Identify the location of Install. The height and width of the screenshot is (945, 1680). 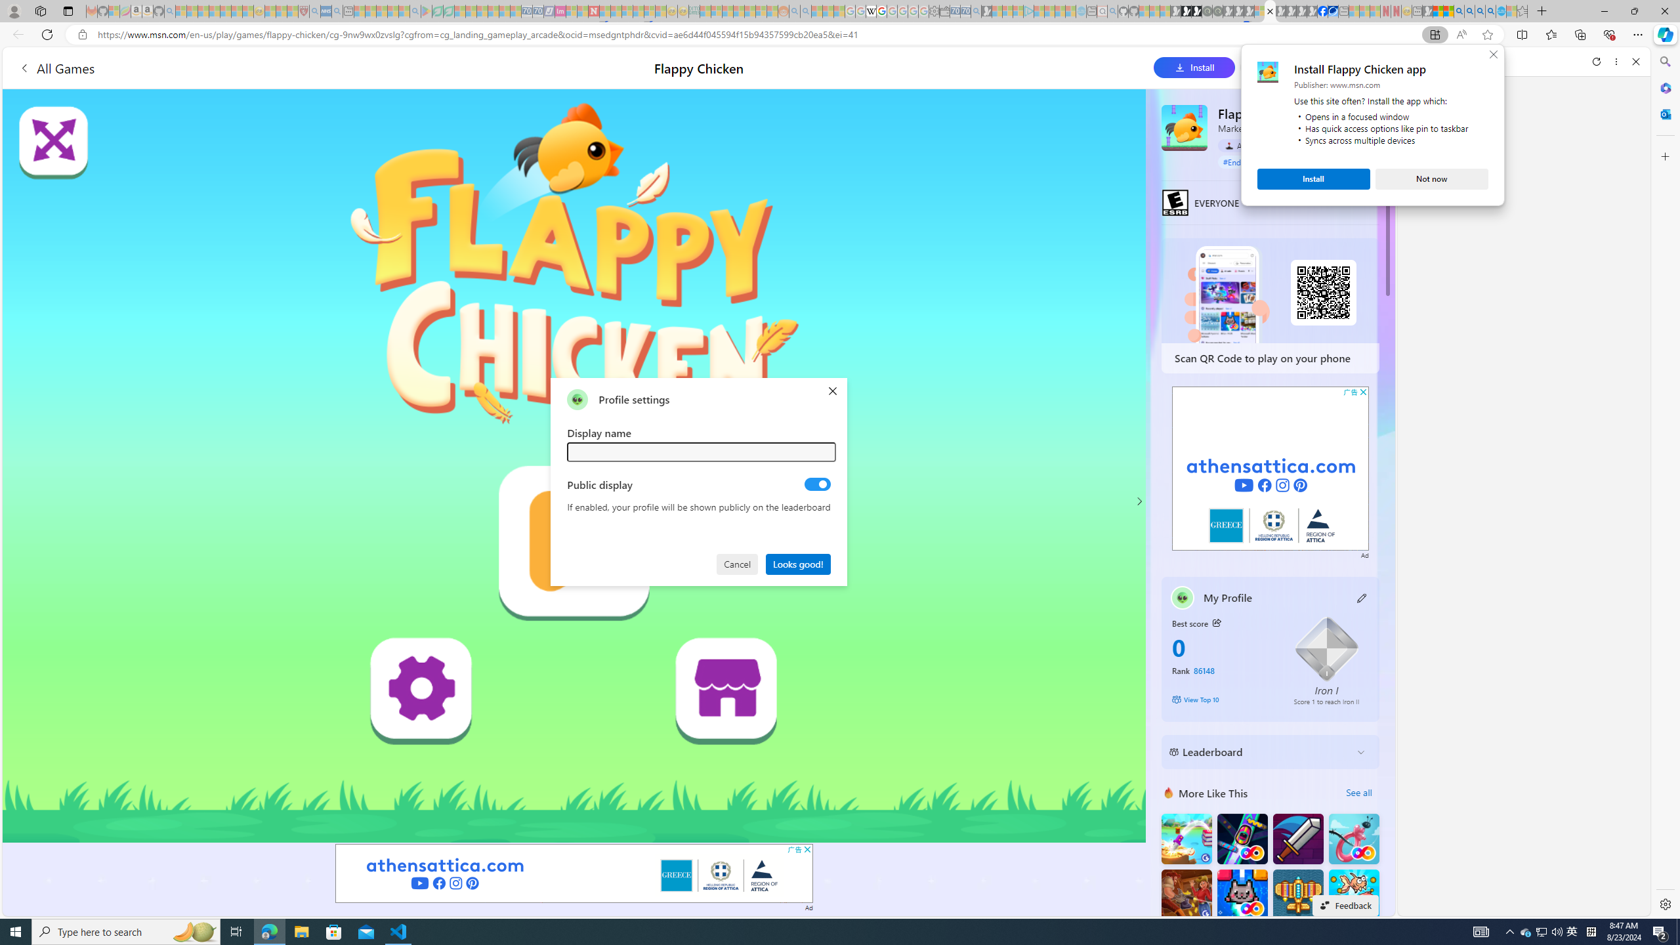
(1313, 178).